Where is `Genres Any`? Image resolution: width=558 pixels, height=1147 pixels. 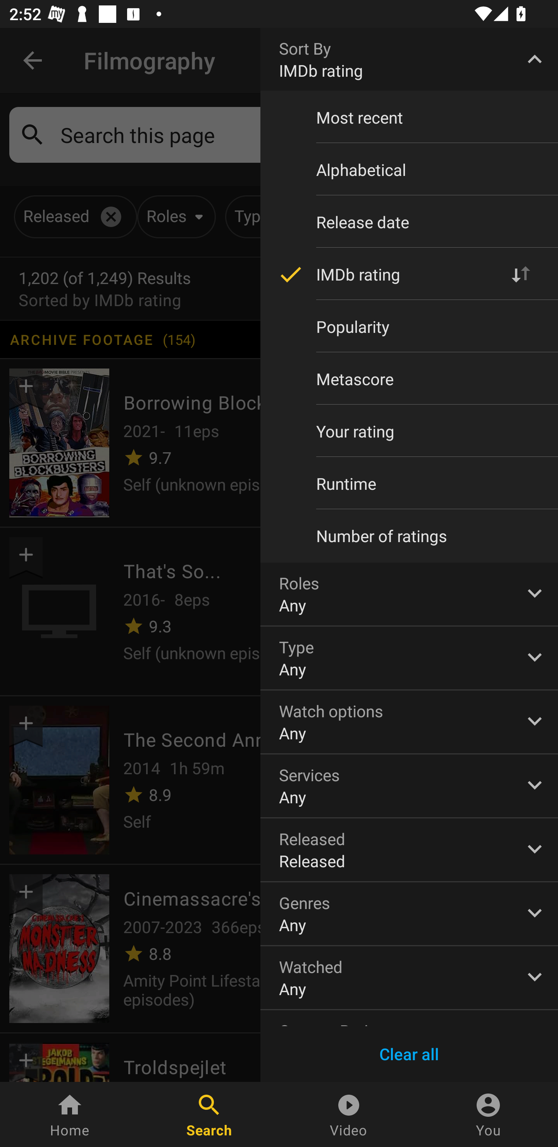 Genres Any is located at coordinates (409, 914).